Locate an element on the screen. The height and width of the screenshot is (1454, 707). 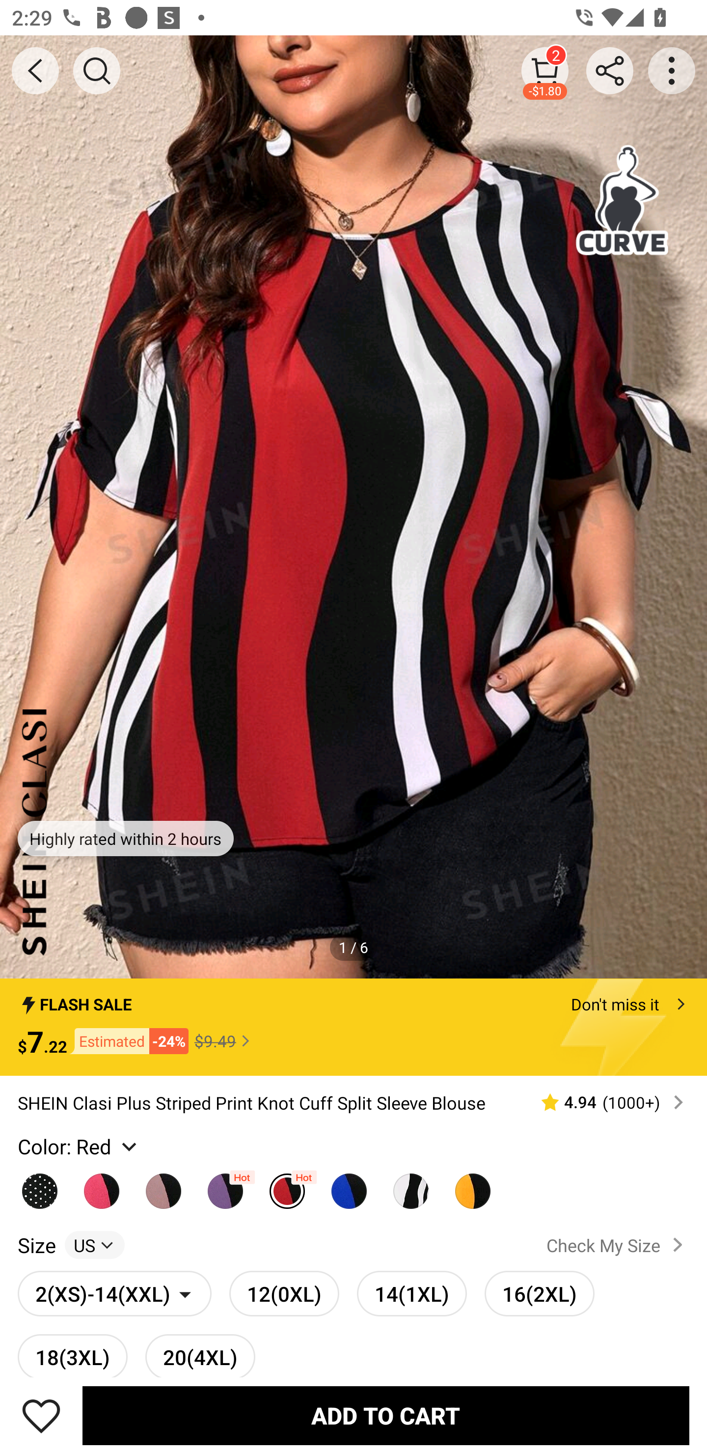
Size is located at coordinates (36, 1245).